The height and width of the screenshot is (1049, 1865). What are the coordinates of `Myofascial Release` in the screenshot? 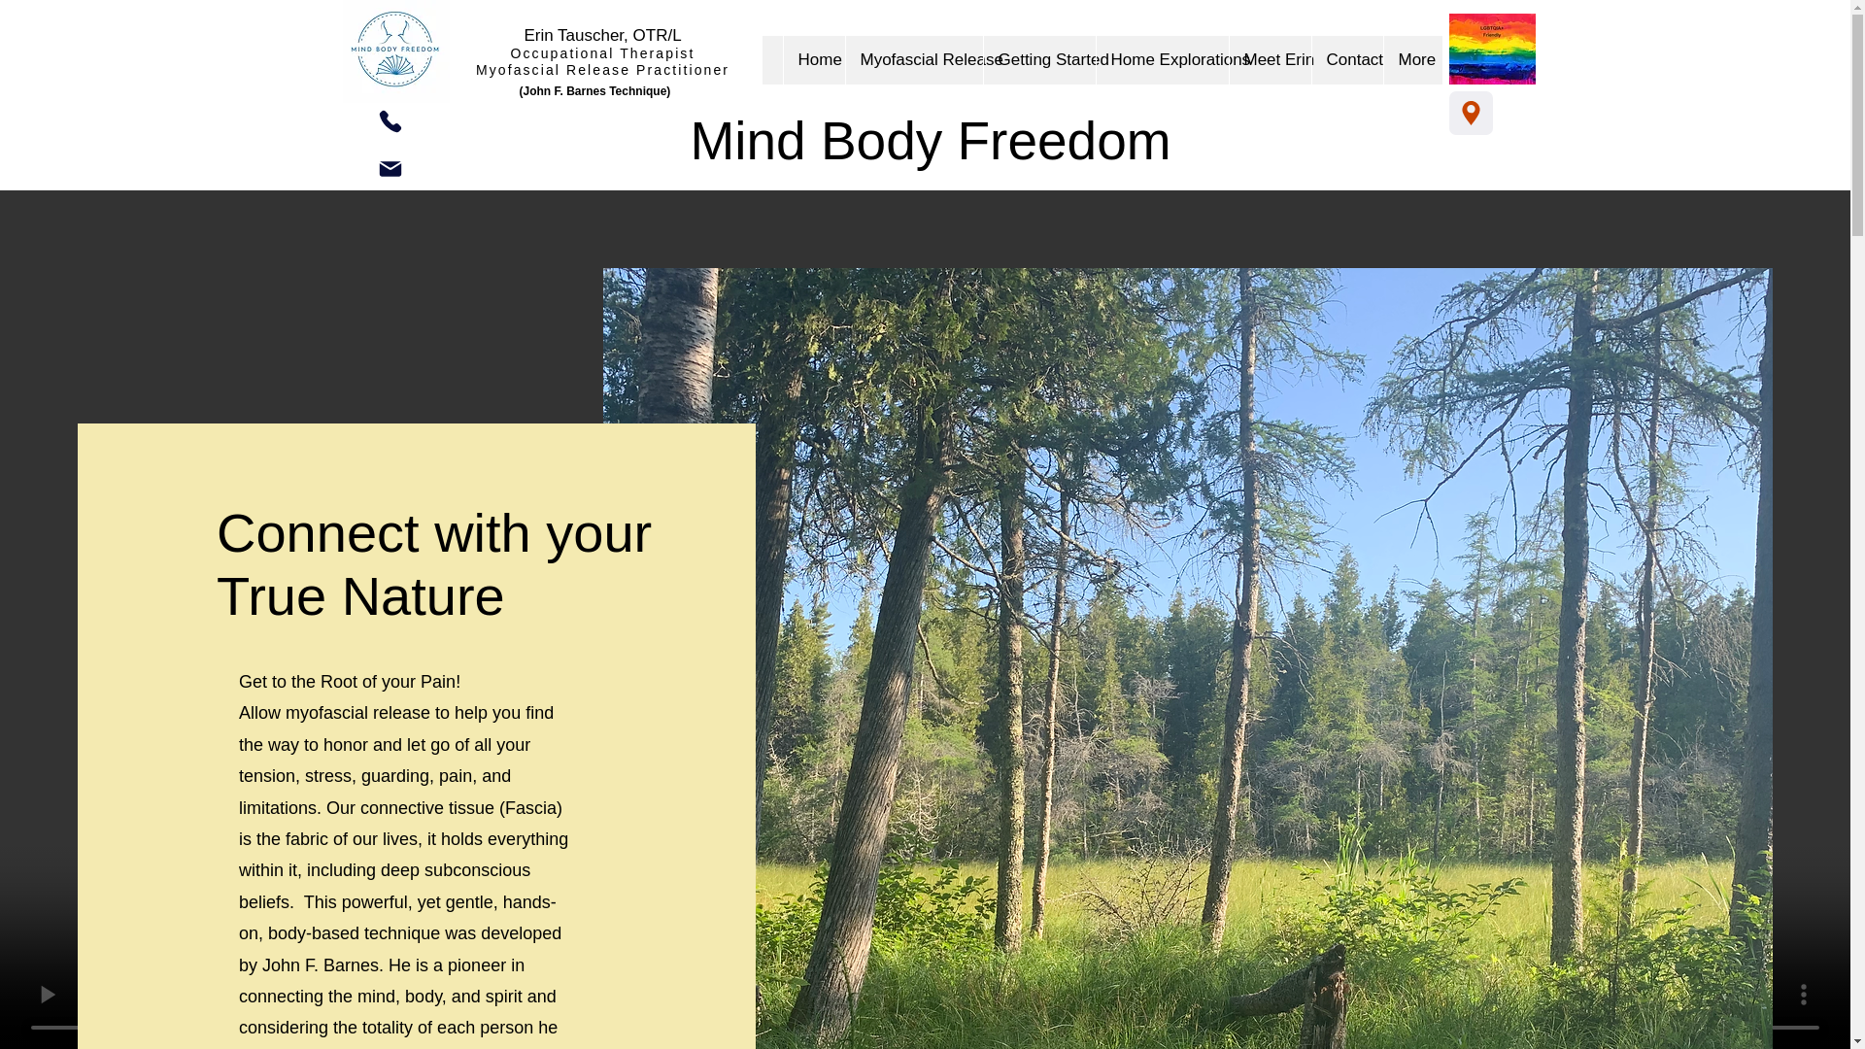 It's located at (913, 60).